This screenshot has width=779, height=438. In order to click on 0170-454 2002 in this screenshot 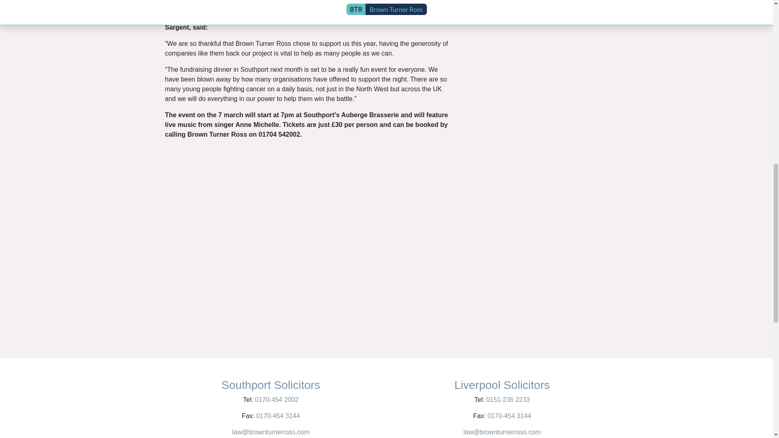, I will do `click(276, 399)`.